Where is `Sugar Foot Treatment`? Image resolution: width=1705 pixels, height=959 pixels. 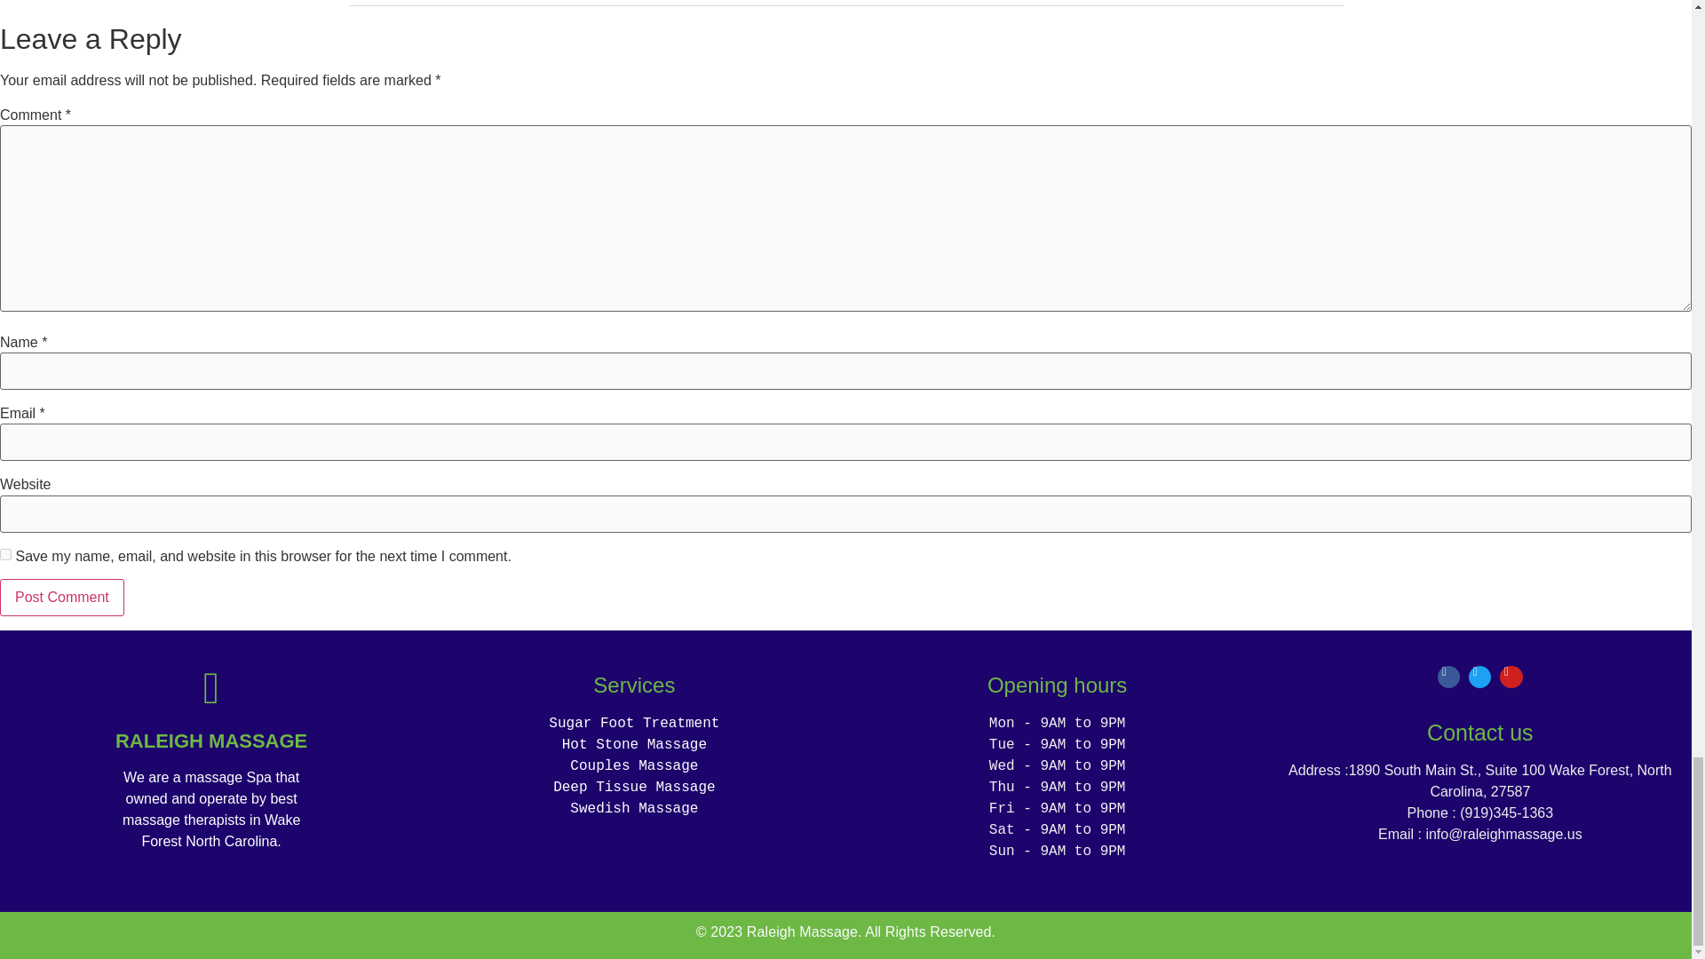 Sugar Foot Treatment is located at coordinates (634, 723).